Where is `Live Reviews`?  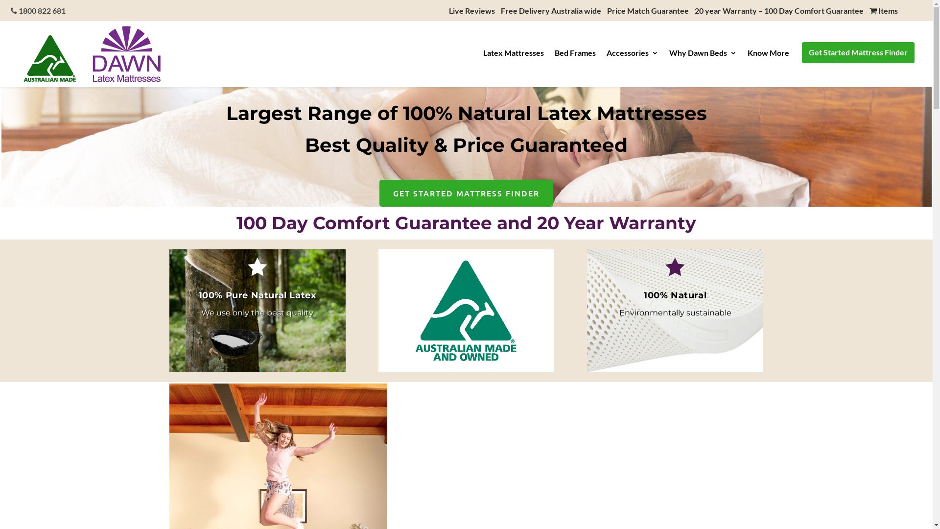
Live Reviews is located at coordinates (472, 11).